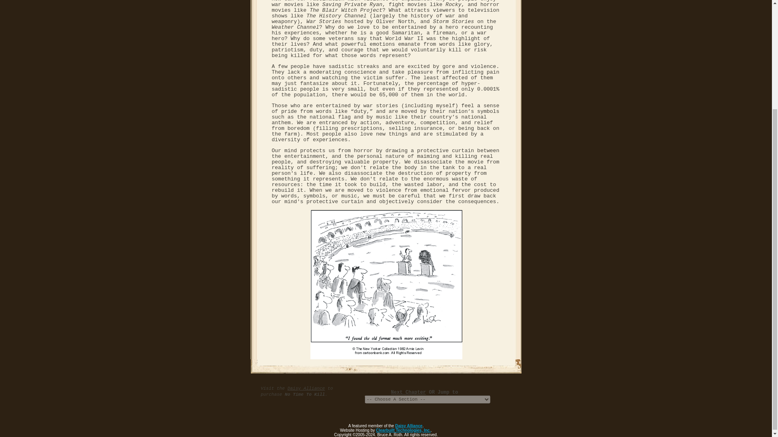 The height and width of the screenshot is (437, 778). What do you see at coordinates (408, 426) in the screenshot?
I see `Daisy Alliance` at bounding box center [408, 426].